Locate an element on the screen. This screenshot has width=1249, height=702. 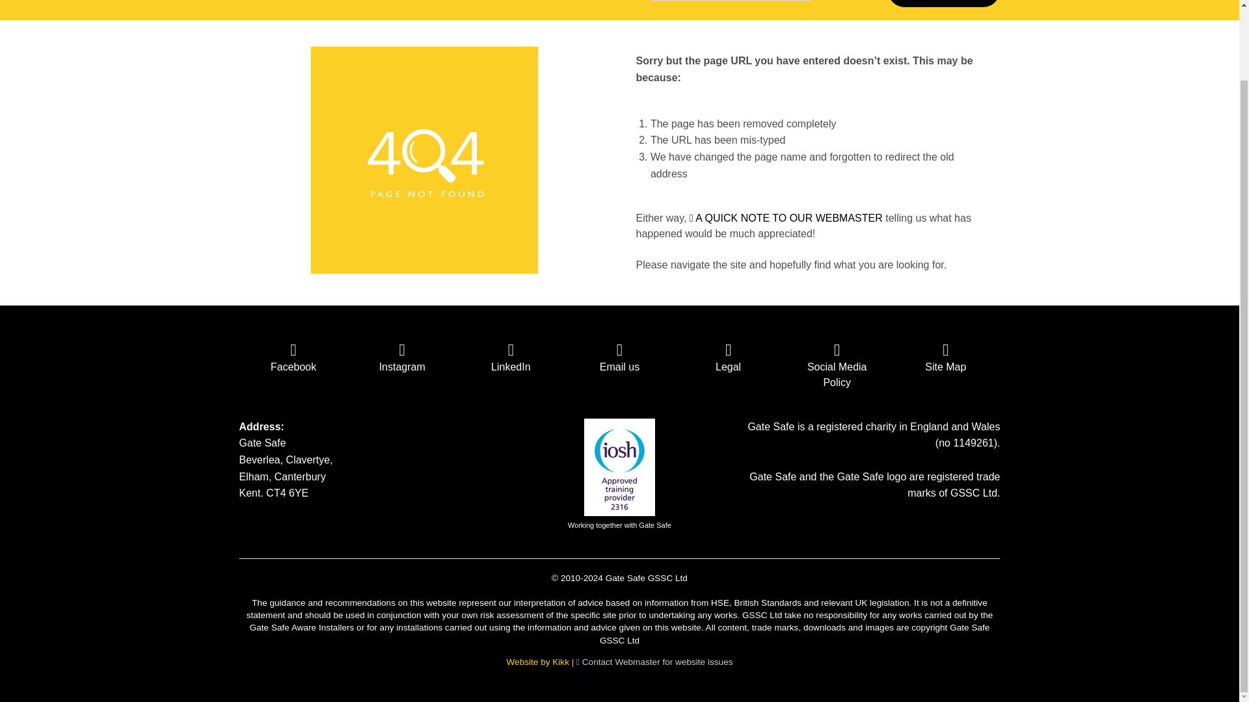
Property Management is located at coordinates (202, 238).